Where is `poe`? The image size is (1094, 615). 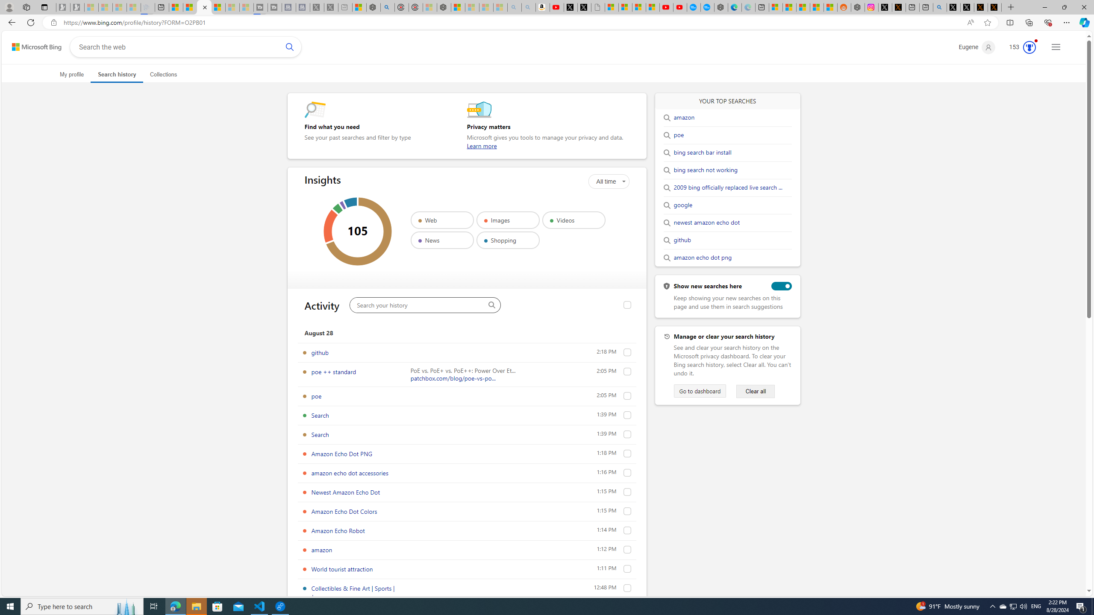
poe is located at coordinates (627, 396).